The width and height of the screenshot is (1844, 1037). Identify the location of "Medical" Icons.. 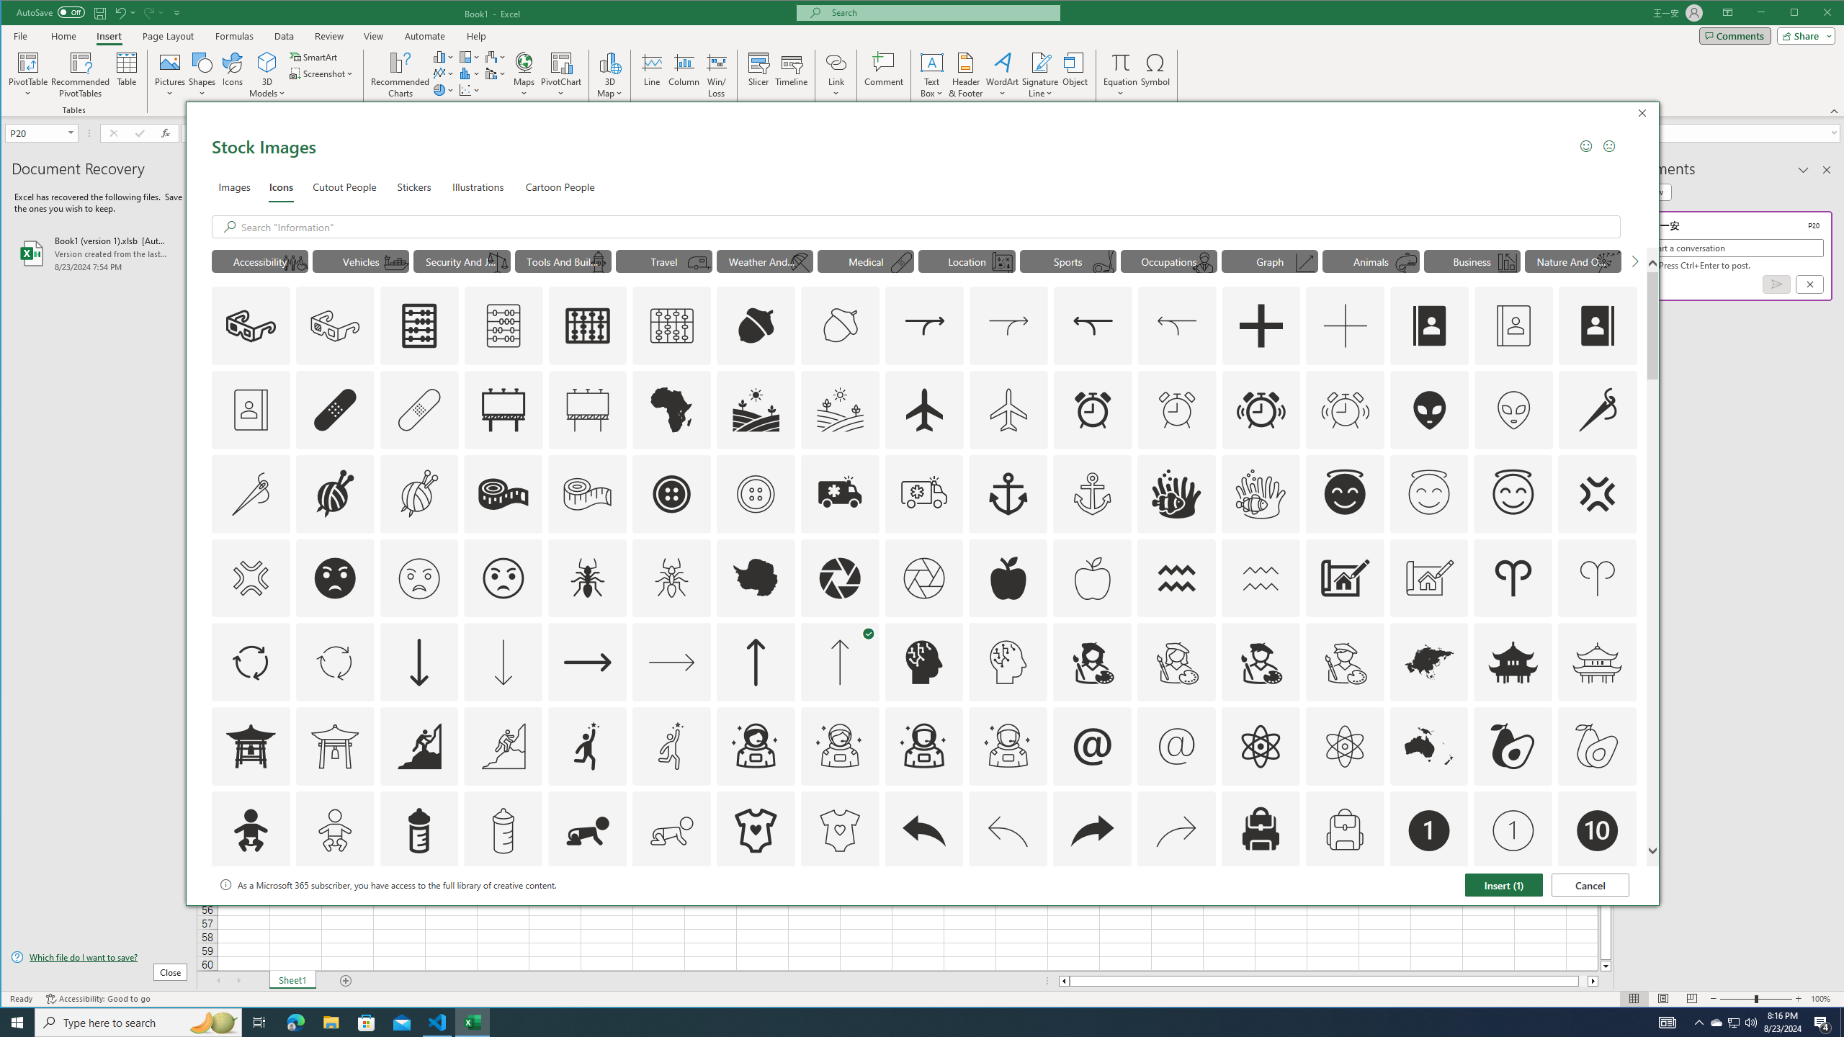
(1093, 663).